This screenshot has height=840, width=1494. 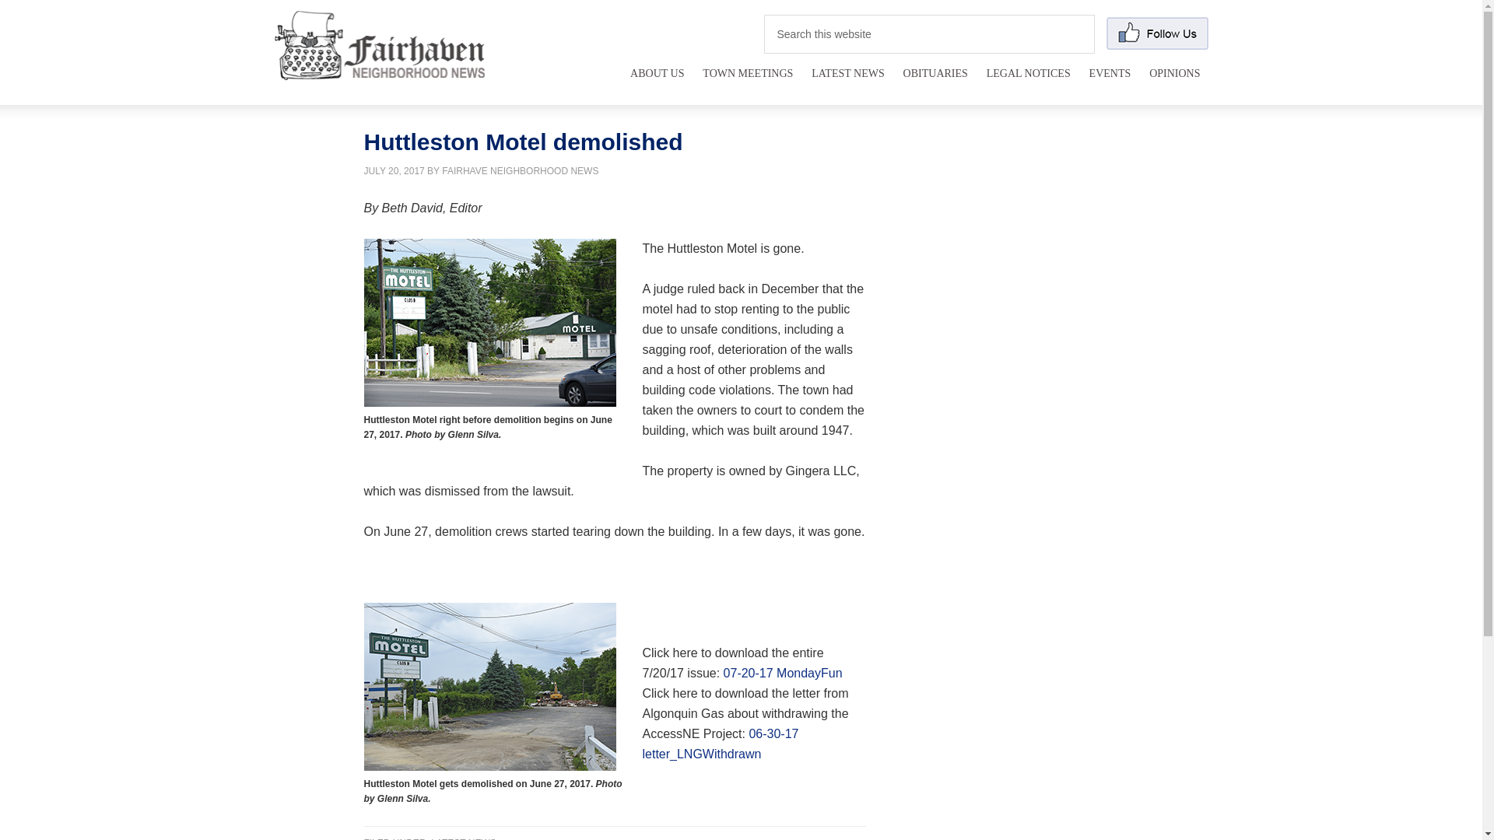 I want to click on FAIRHAVE NEIGHBORHOOD NEWS, so click(x=520, y=170).